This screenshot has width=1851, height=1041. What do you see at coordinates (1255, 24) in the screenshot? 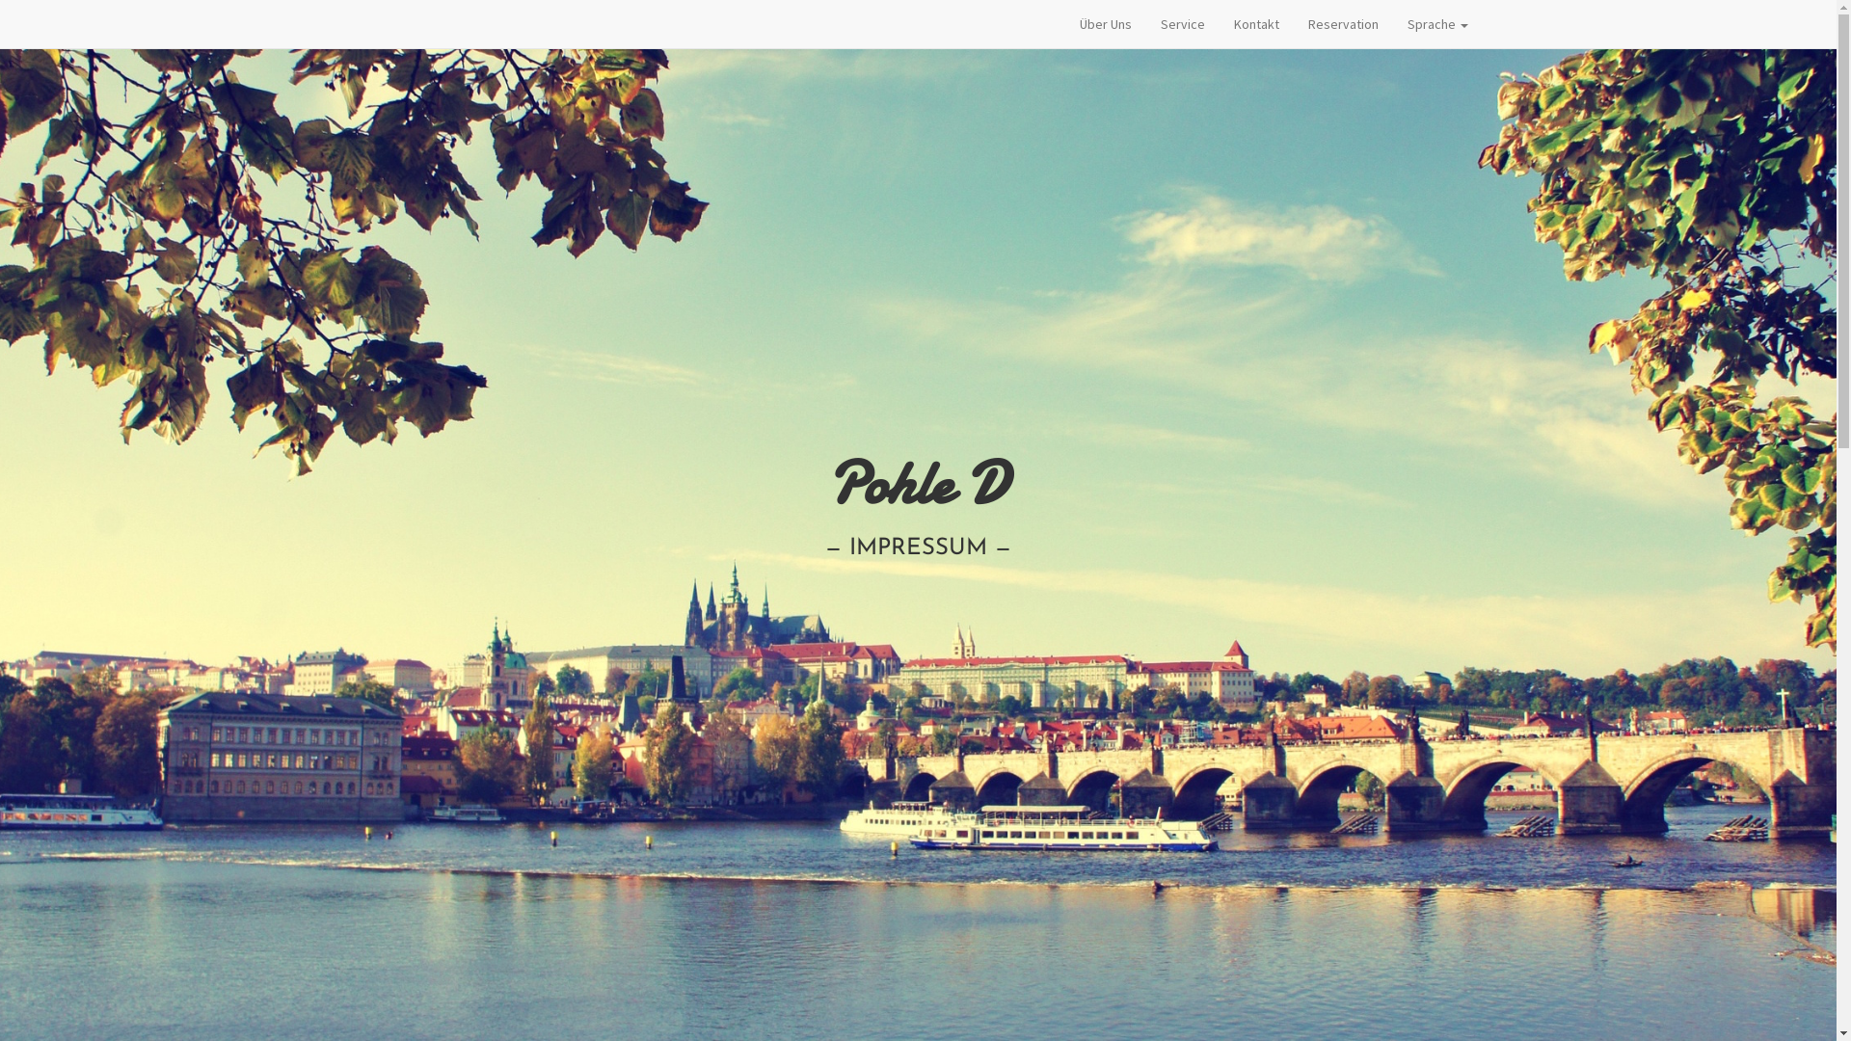
I see `Kontakt` at bounding box center [1255, 24].